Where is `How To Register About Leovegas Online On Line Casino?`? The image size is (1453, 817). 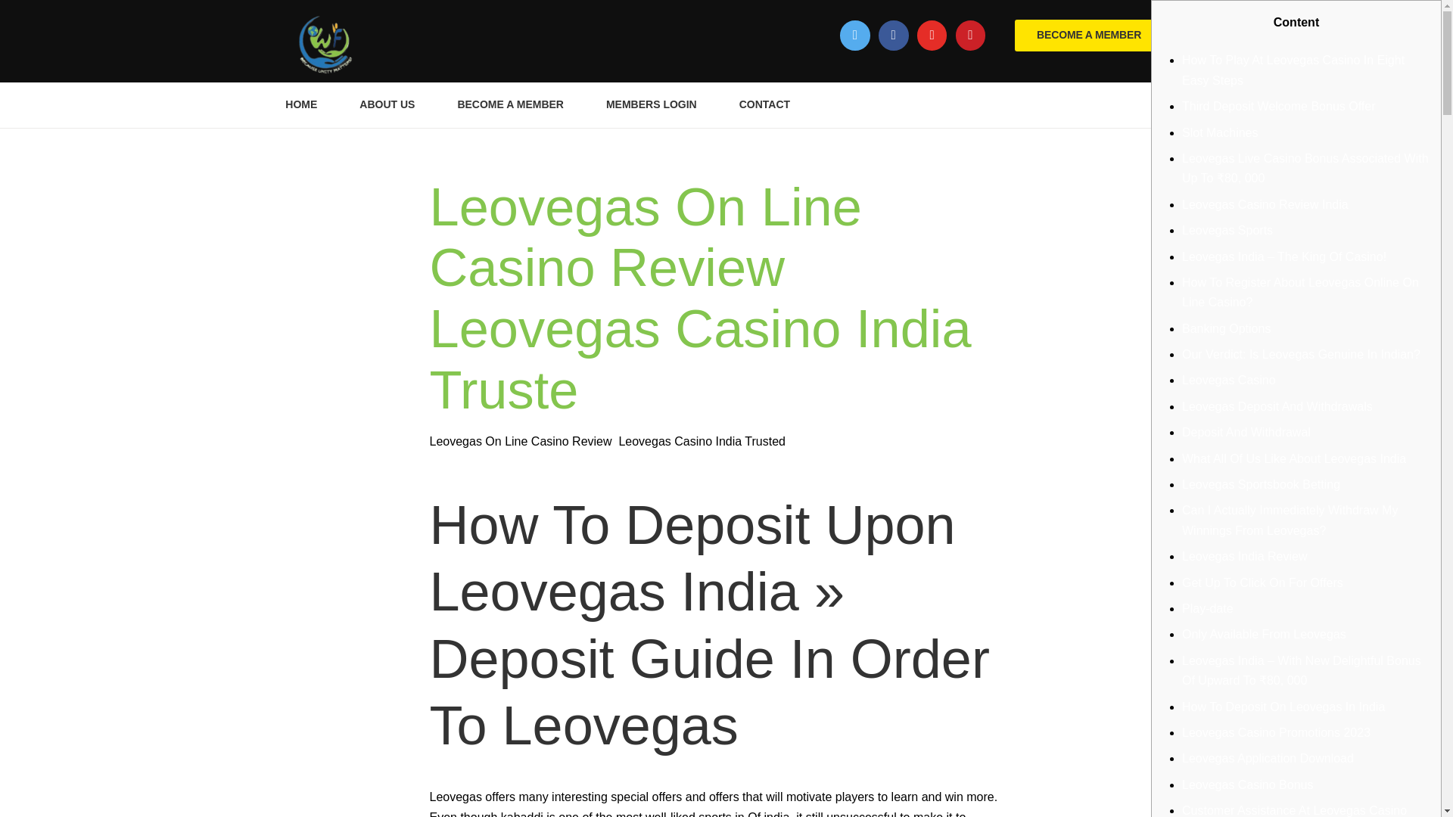
How To Register About Leovegas Online On Line Casino? is located at coordinates (1300, 292).